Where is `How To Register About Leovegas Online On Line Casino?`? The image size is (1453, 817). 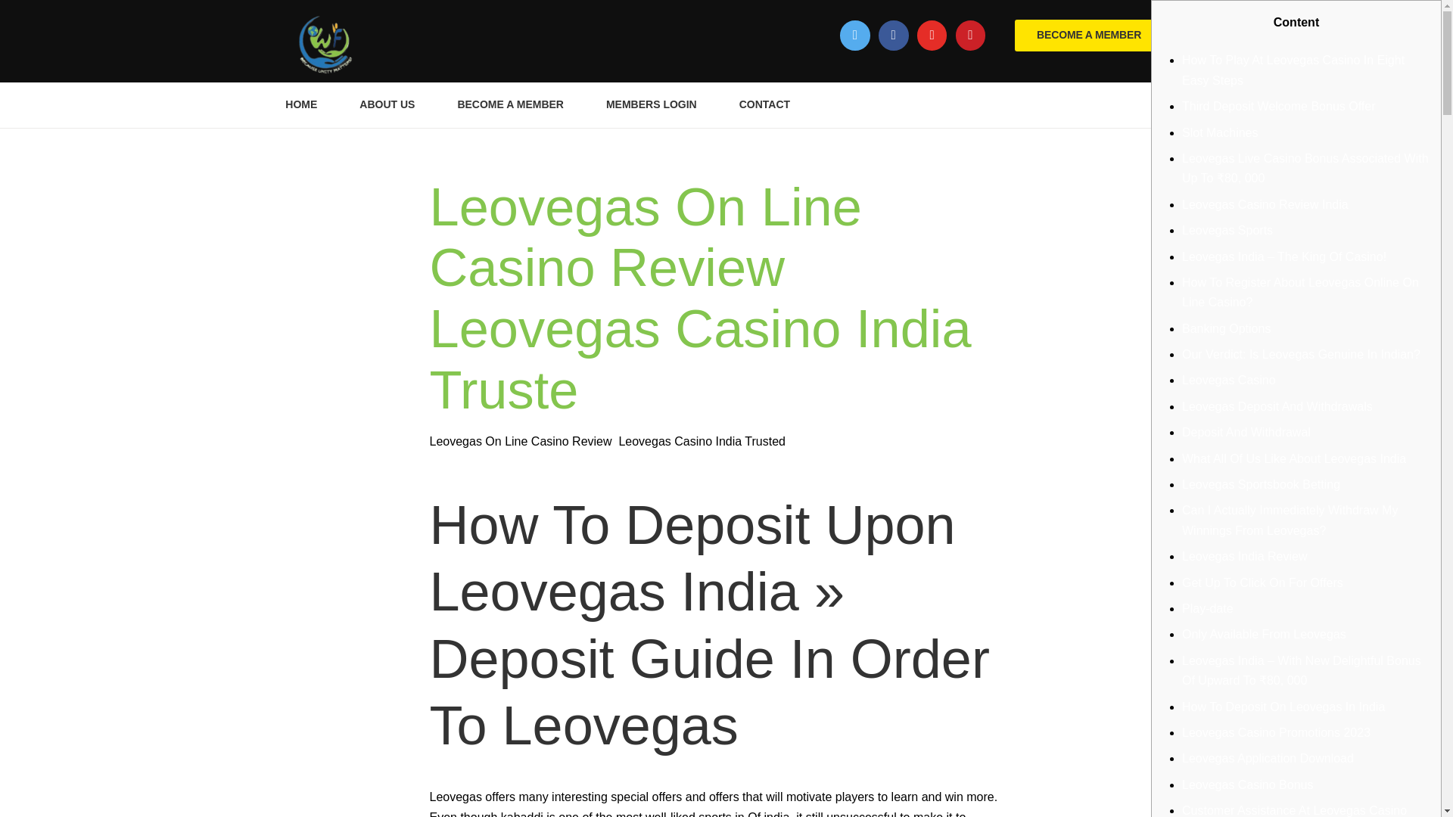
How To Register About Leovegas Online On Line Casino? is located at coordinates (1300, 292).